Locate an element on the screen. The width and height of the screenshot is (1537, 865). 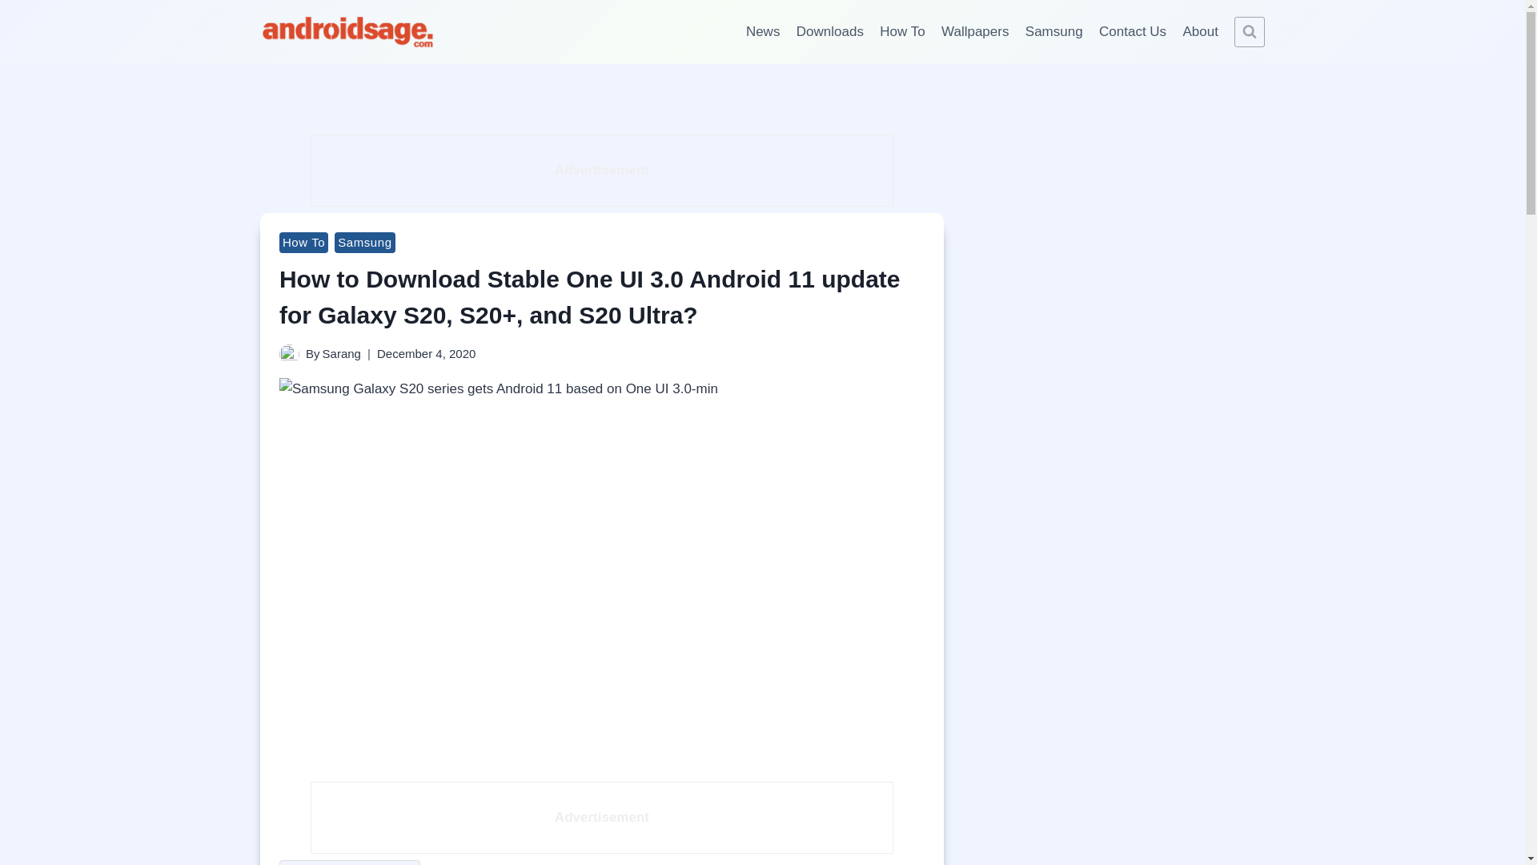
How To is located at coordinates (901, 32).